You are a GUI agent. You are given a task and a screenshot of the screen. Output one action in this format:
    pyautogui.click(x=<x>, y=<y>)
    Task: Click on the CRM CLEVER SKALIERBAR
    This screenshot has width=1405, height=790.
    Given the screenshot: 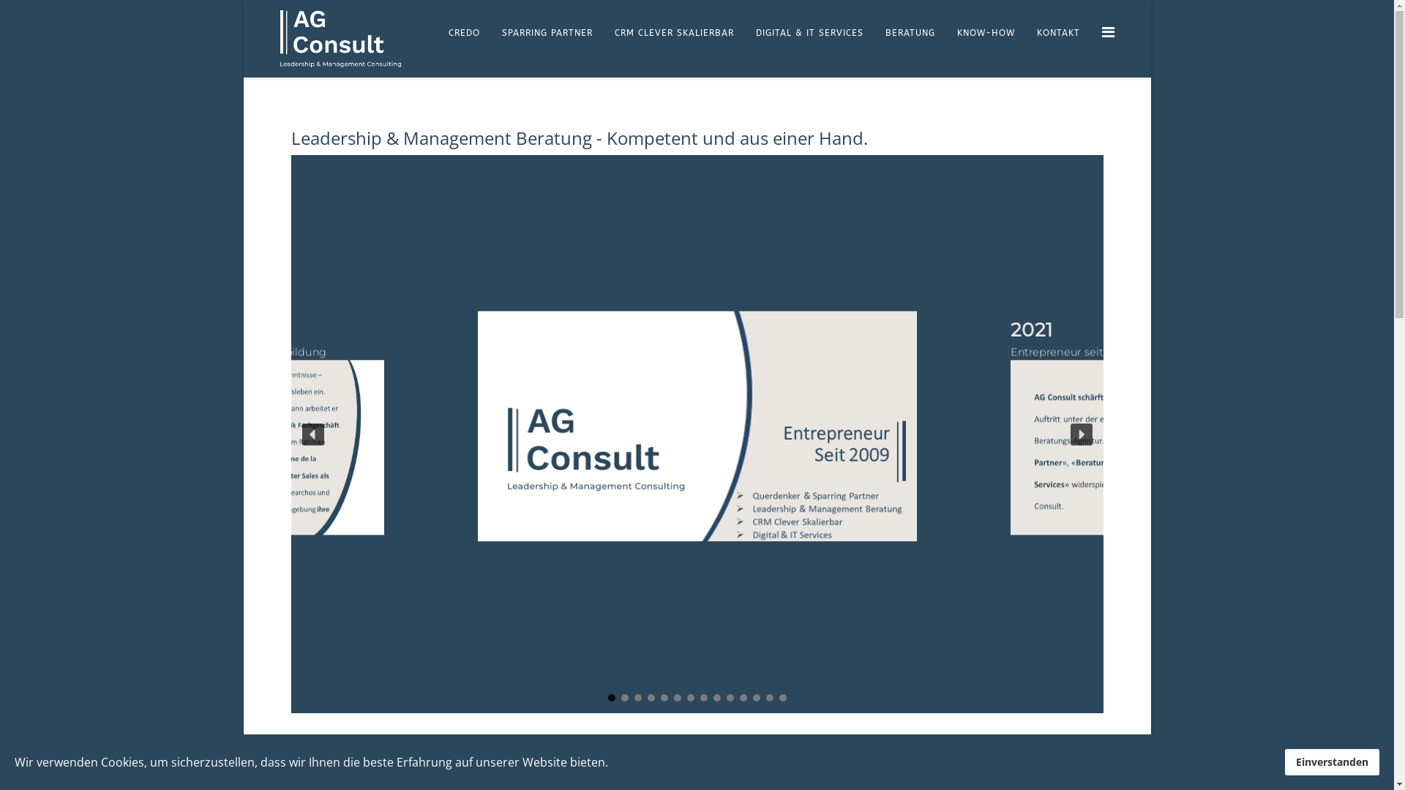 What is the action you would take?
    pyautogui.click(x=673, y=33)
    